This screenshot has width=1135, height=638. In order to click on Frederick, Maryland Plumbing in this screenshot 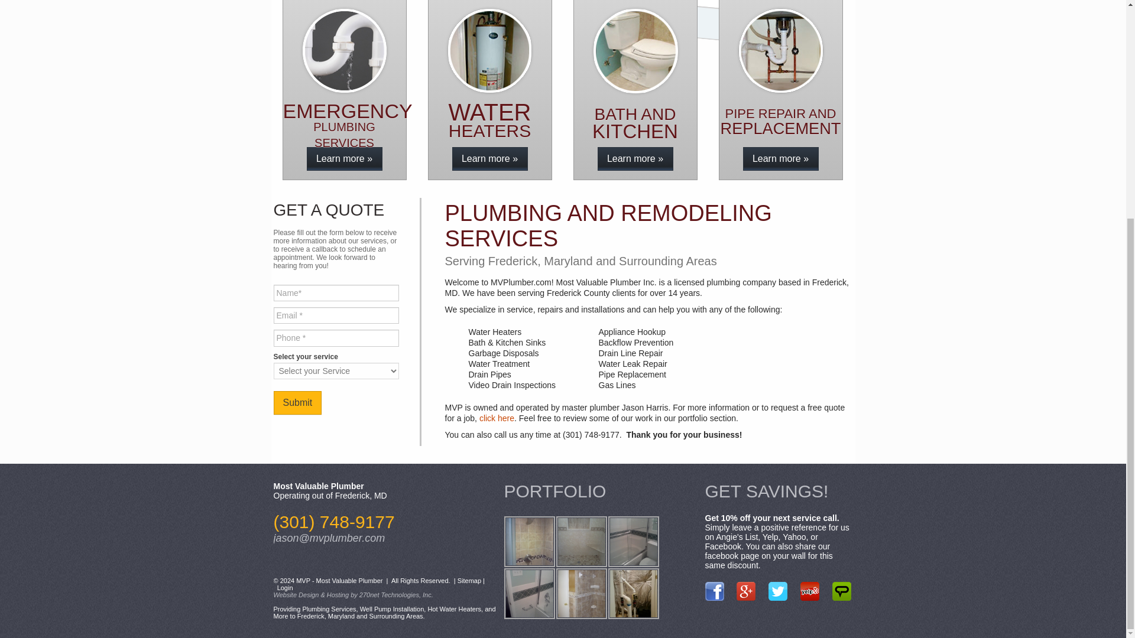, I will do `click(497, 418)`.